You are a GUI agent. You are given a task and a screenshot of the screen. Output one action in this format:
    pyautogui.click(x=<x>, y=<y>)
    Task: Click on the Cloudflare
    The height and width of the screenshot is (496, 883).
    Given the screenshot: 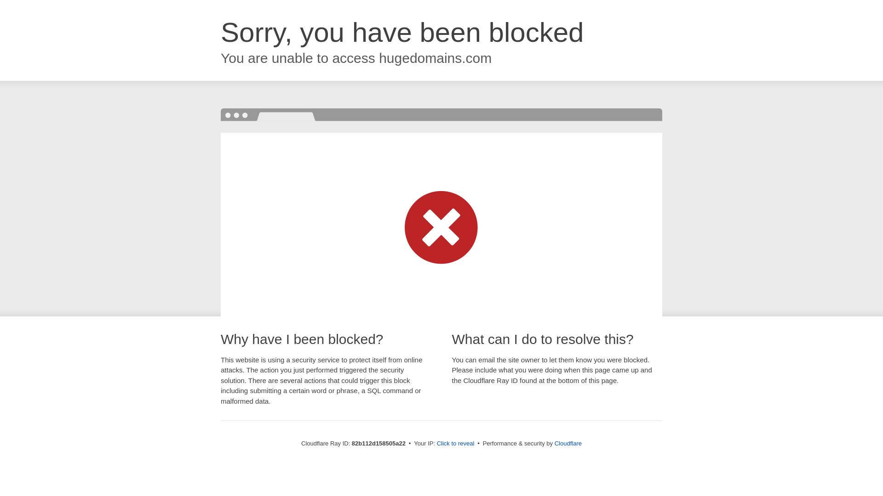 What is the action you would take?
    pyautogui.click(x=568, y=444)
    